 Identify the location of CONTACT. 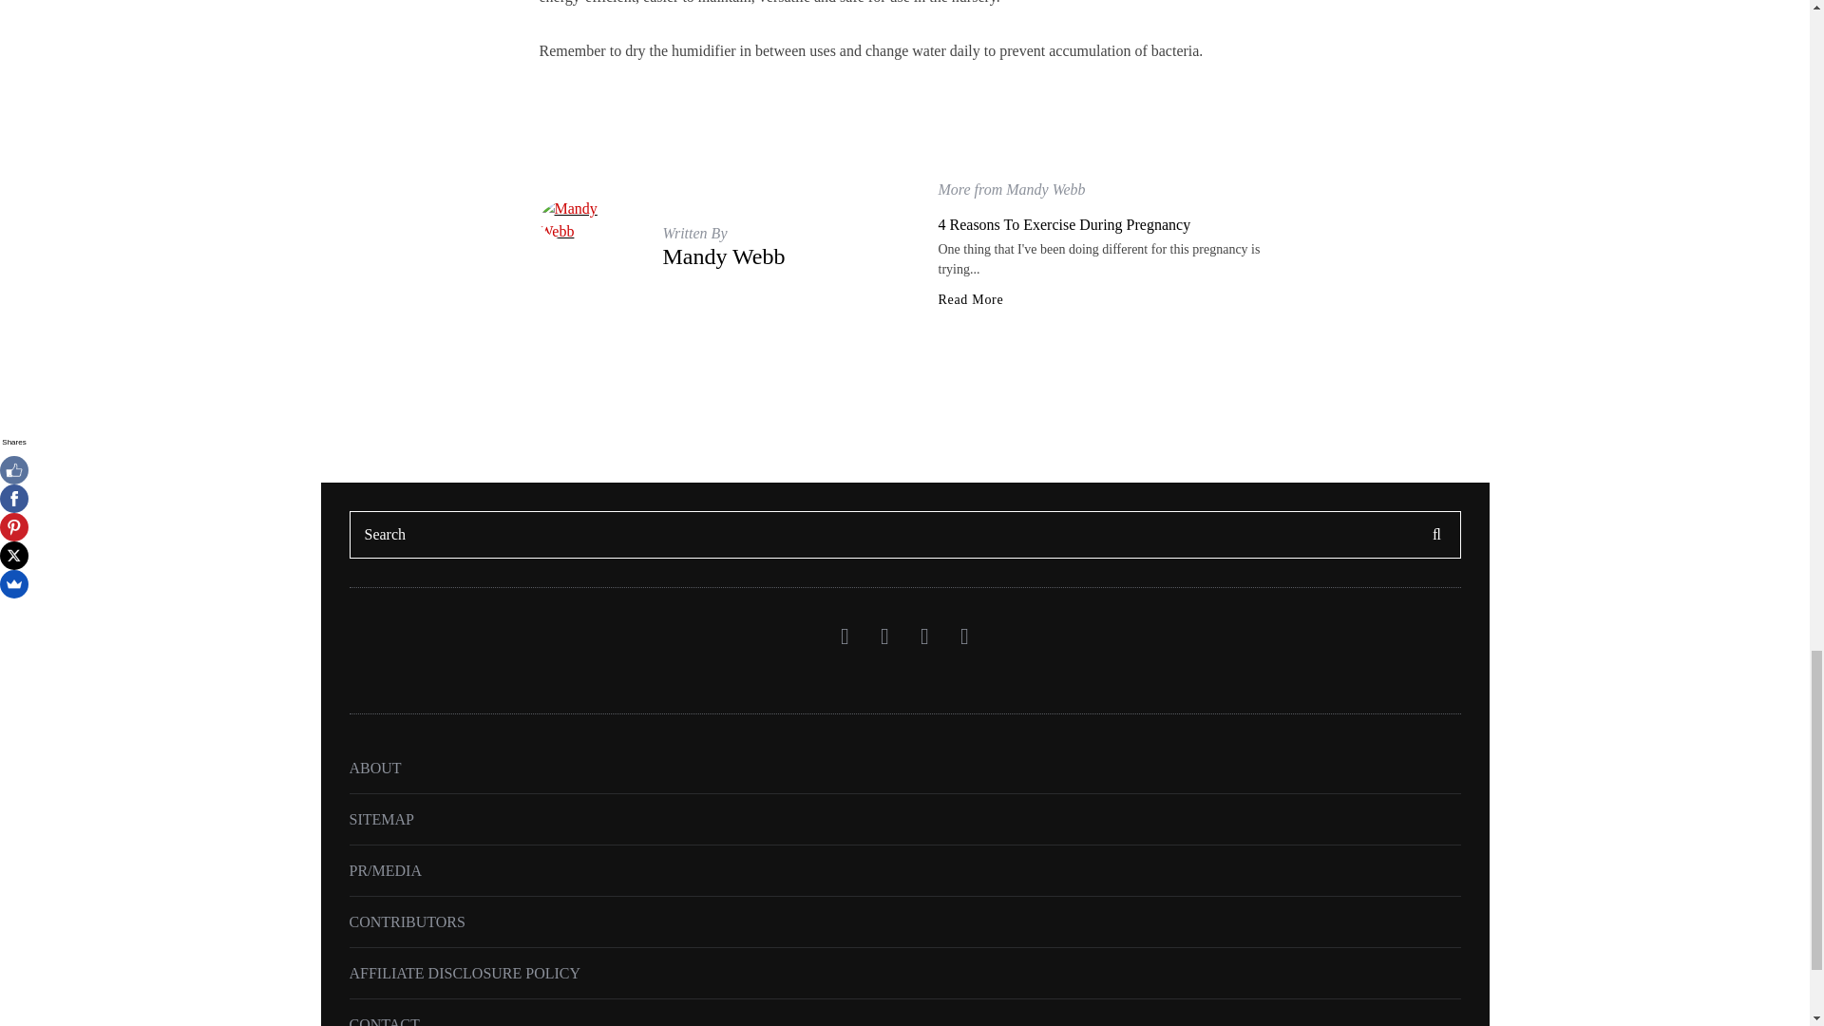
(384, 1021).